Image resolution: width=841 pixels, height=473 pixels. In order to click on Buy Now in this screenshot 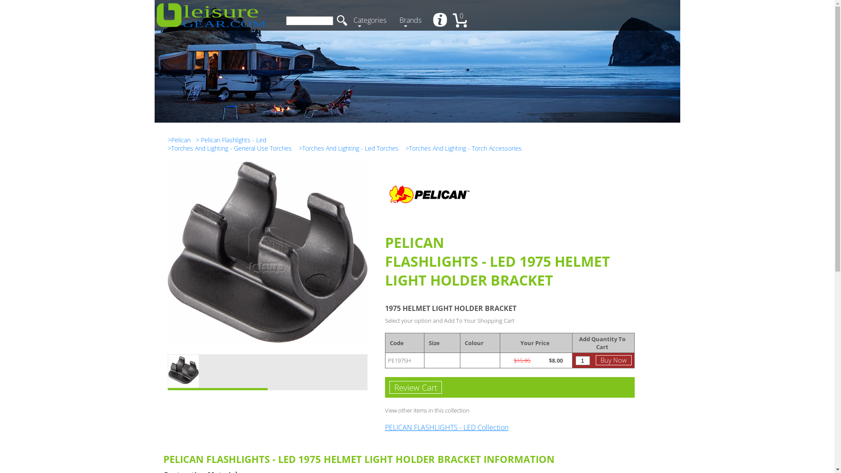, I will do `click(614, 360)`.